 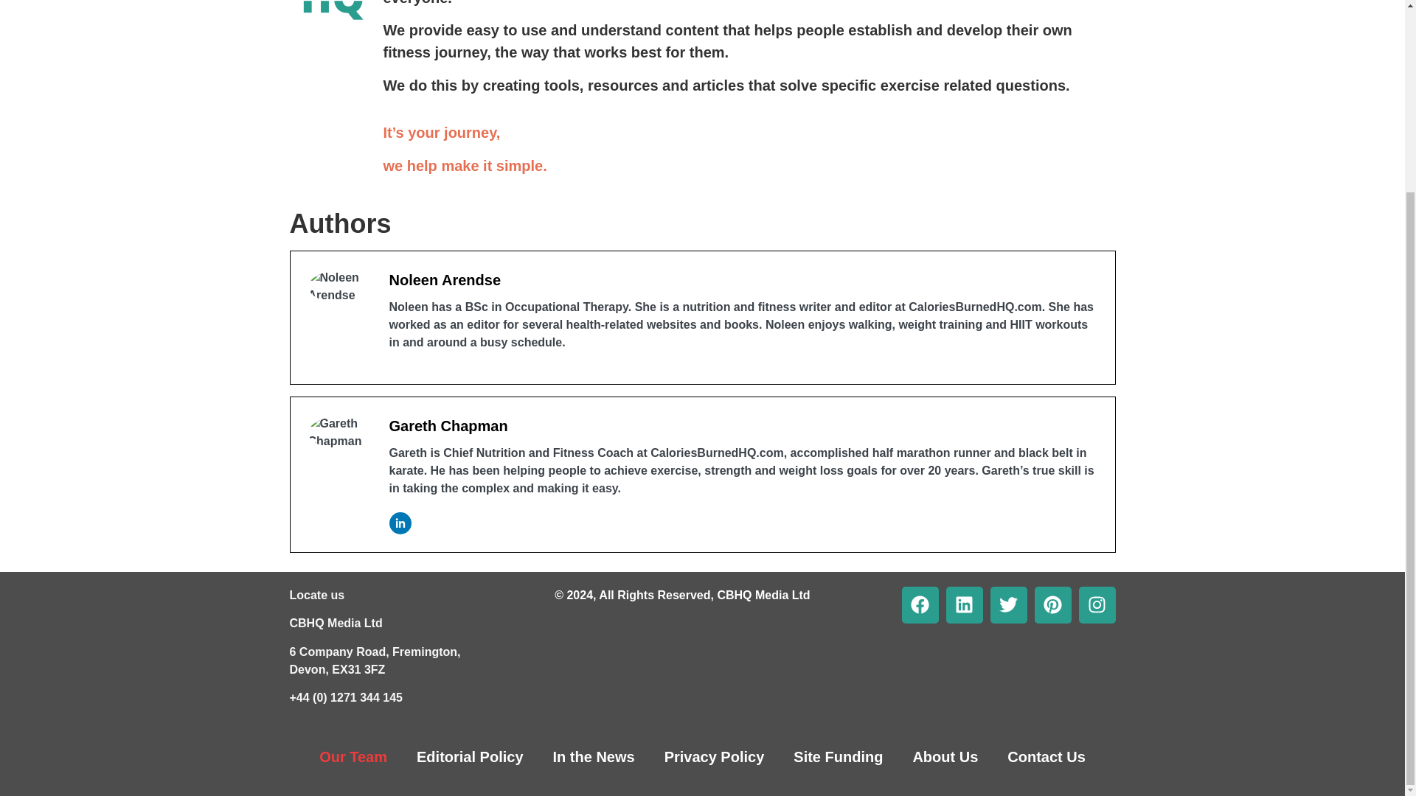 I want to click on Site Funding, so click(x=838, y=756).